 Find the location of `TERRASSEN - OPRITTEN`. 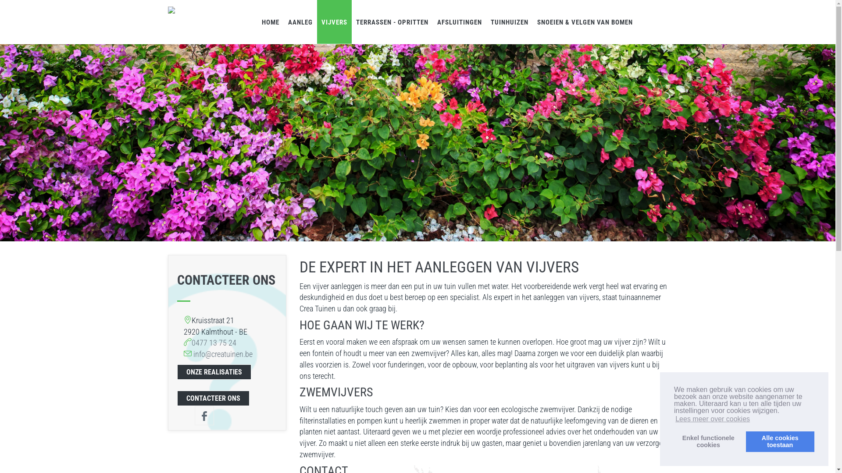

TERRASSEN - OPRITTEN is located at coordinates (392, 22).